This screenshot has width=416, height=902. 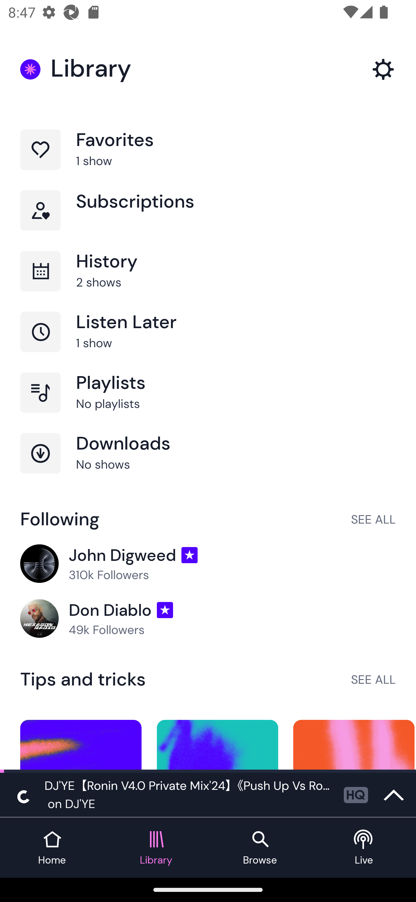 I want to click on History, 2 shows History 2 shows, so click(x=208, y=281).